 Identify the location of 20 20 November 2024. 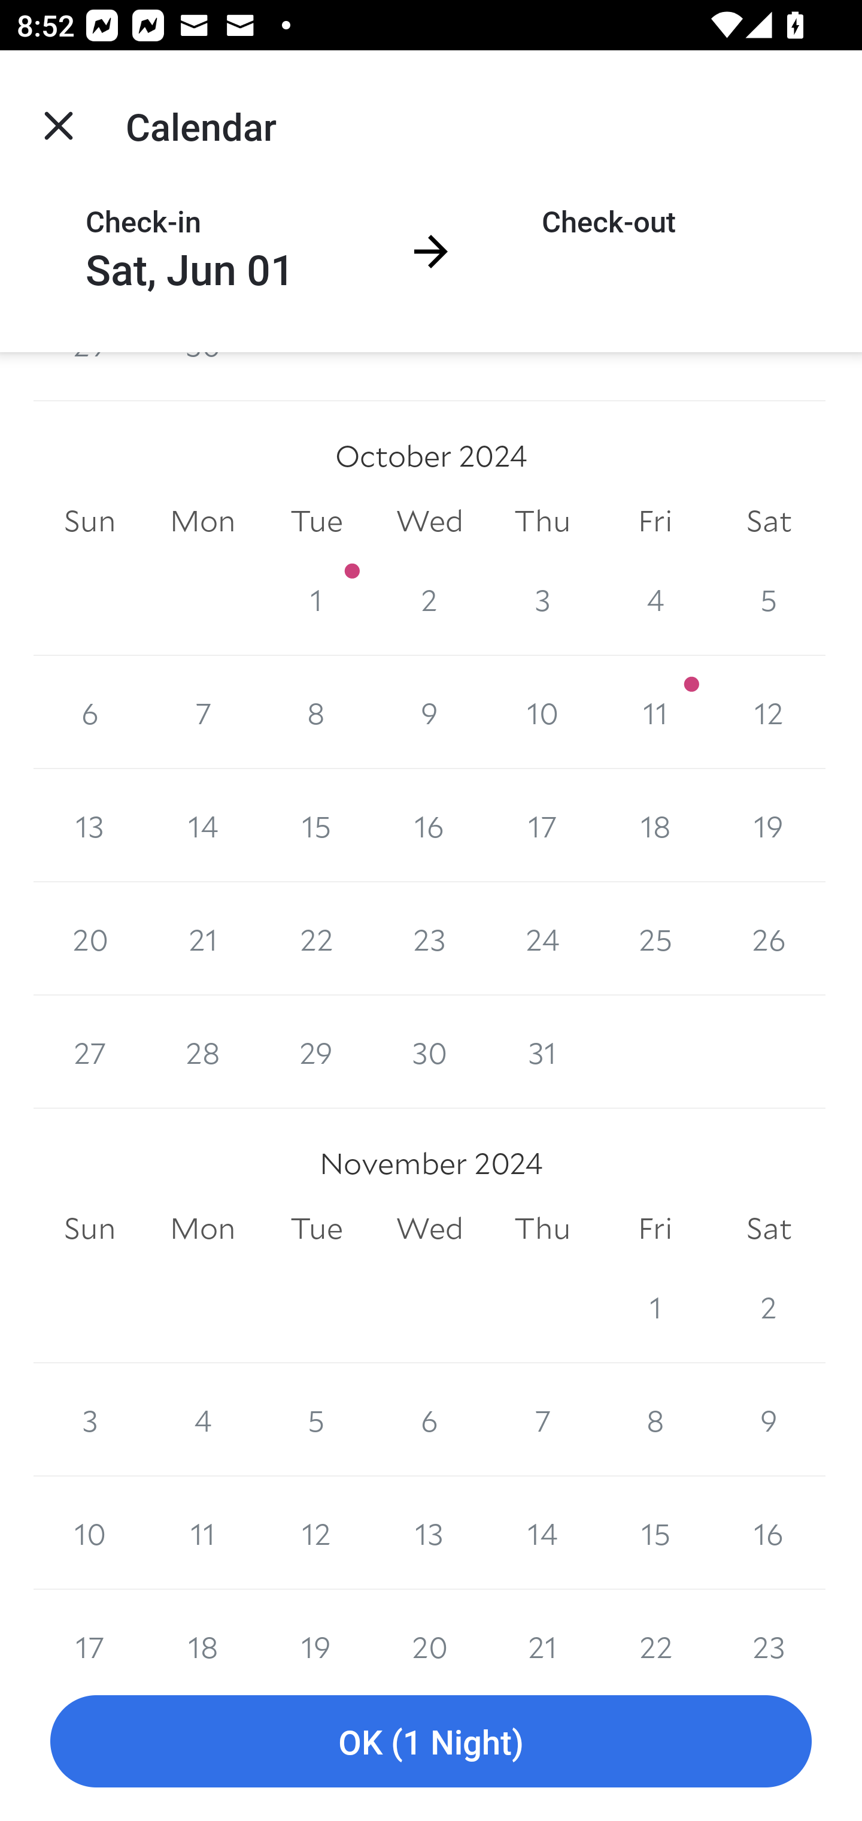
(430, 1625).